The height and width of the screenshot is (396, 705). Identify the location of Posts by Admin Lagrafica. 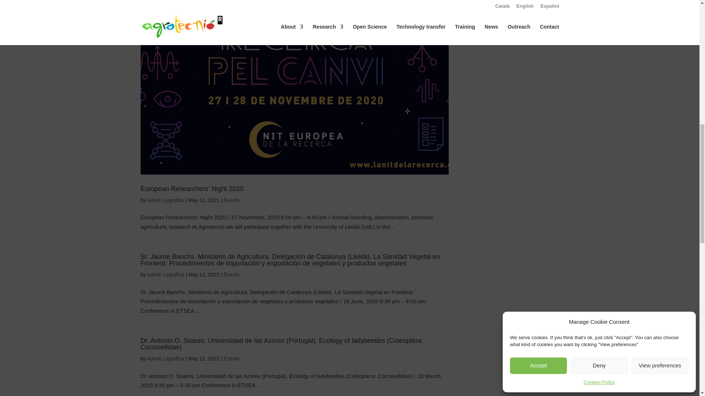
(165, 359).